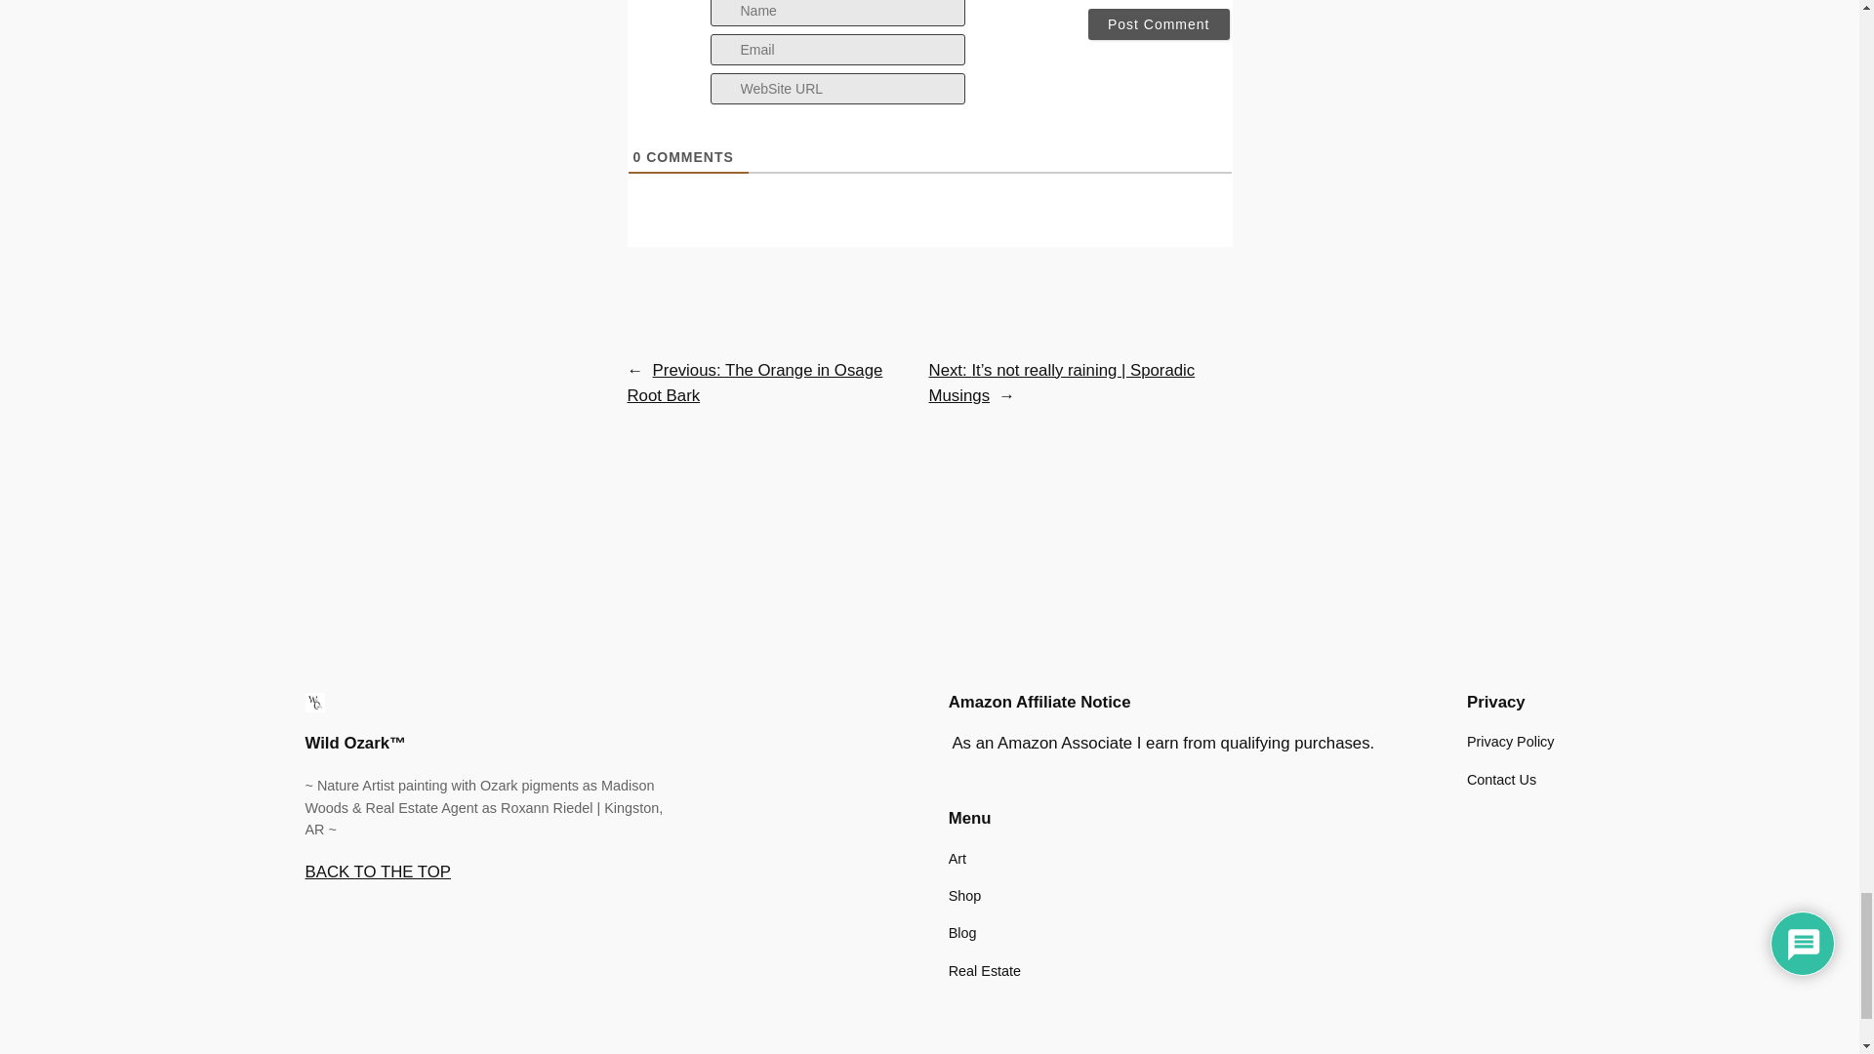  Describe the element at coordinates (1159, 23) in the screenshot. I see `Post Comment` at that location.